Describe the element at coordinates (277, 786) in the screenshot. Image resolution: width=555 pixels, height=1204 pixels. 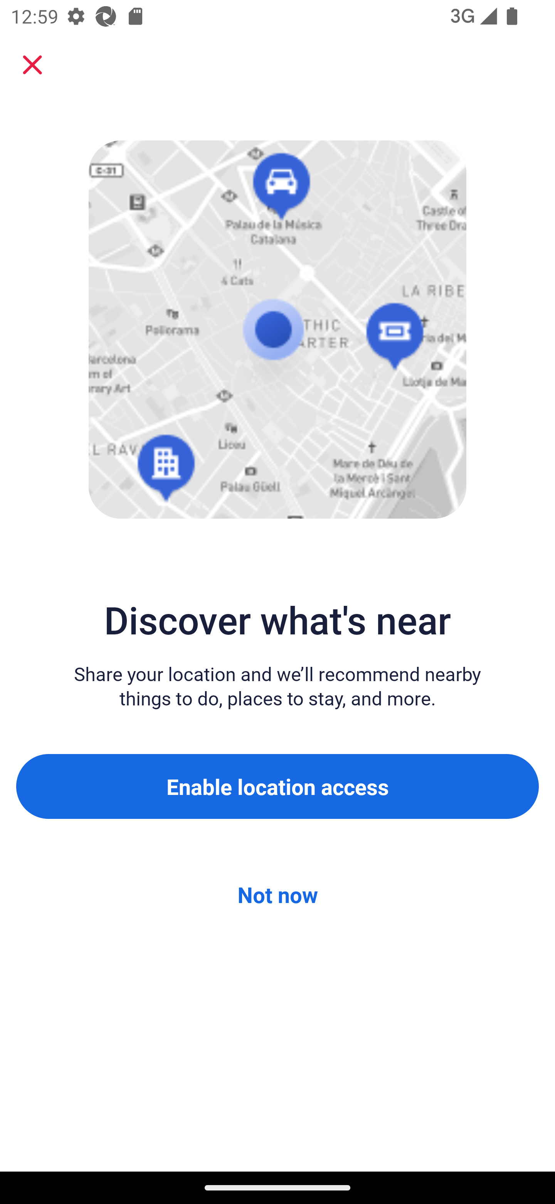
I see `Enable location access` at that location.